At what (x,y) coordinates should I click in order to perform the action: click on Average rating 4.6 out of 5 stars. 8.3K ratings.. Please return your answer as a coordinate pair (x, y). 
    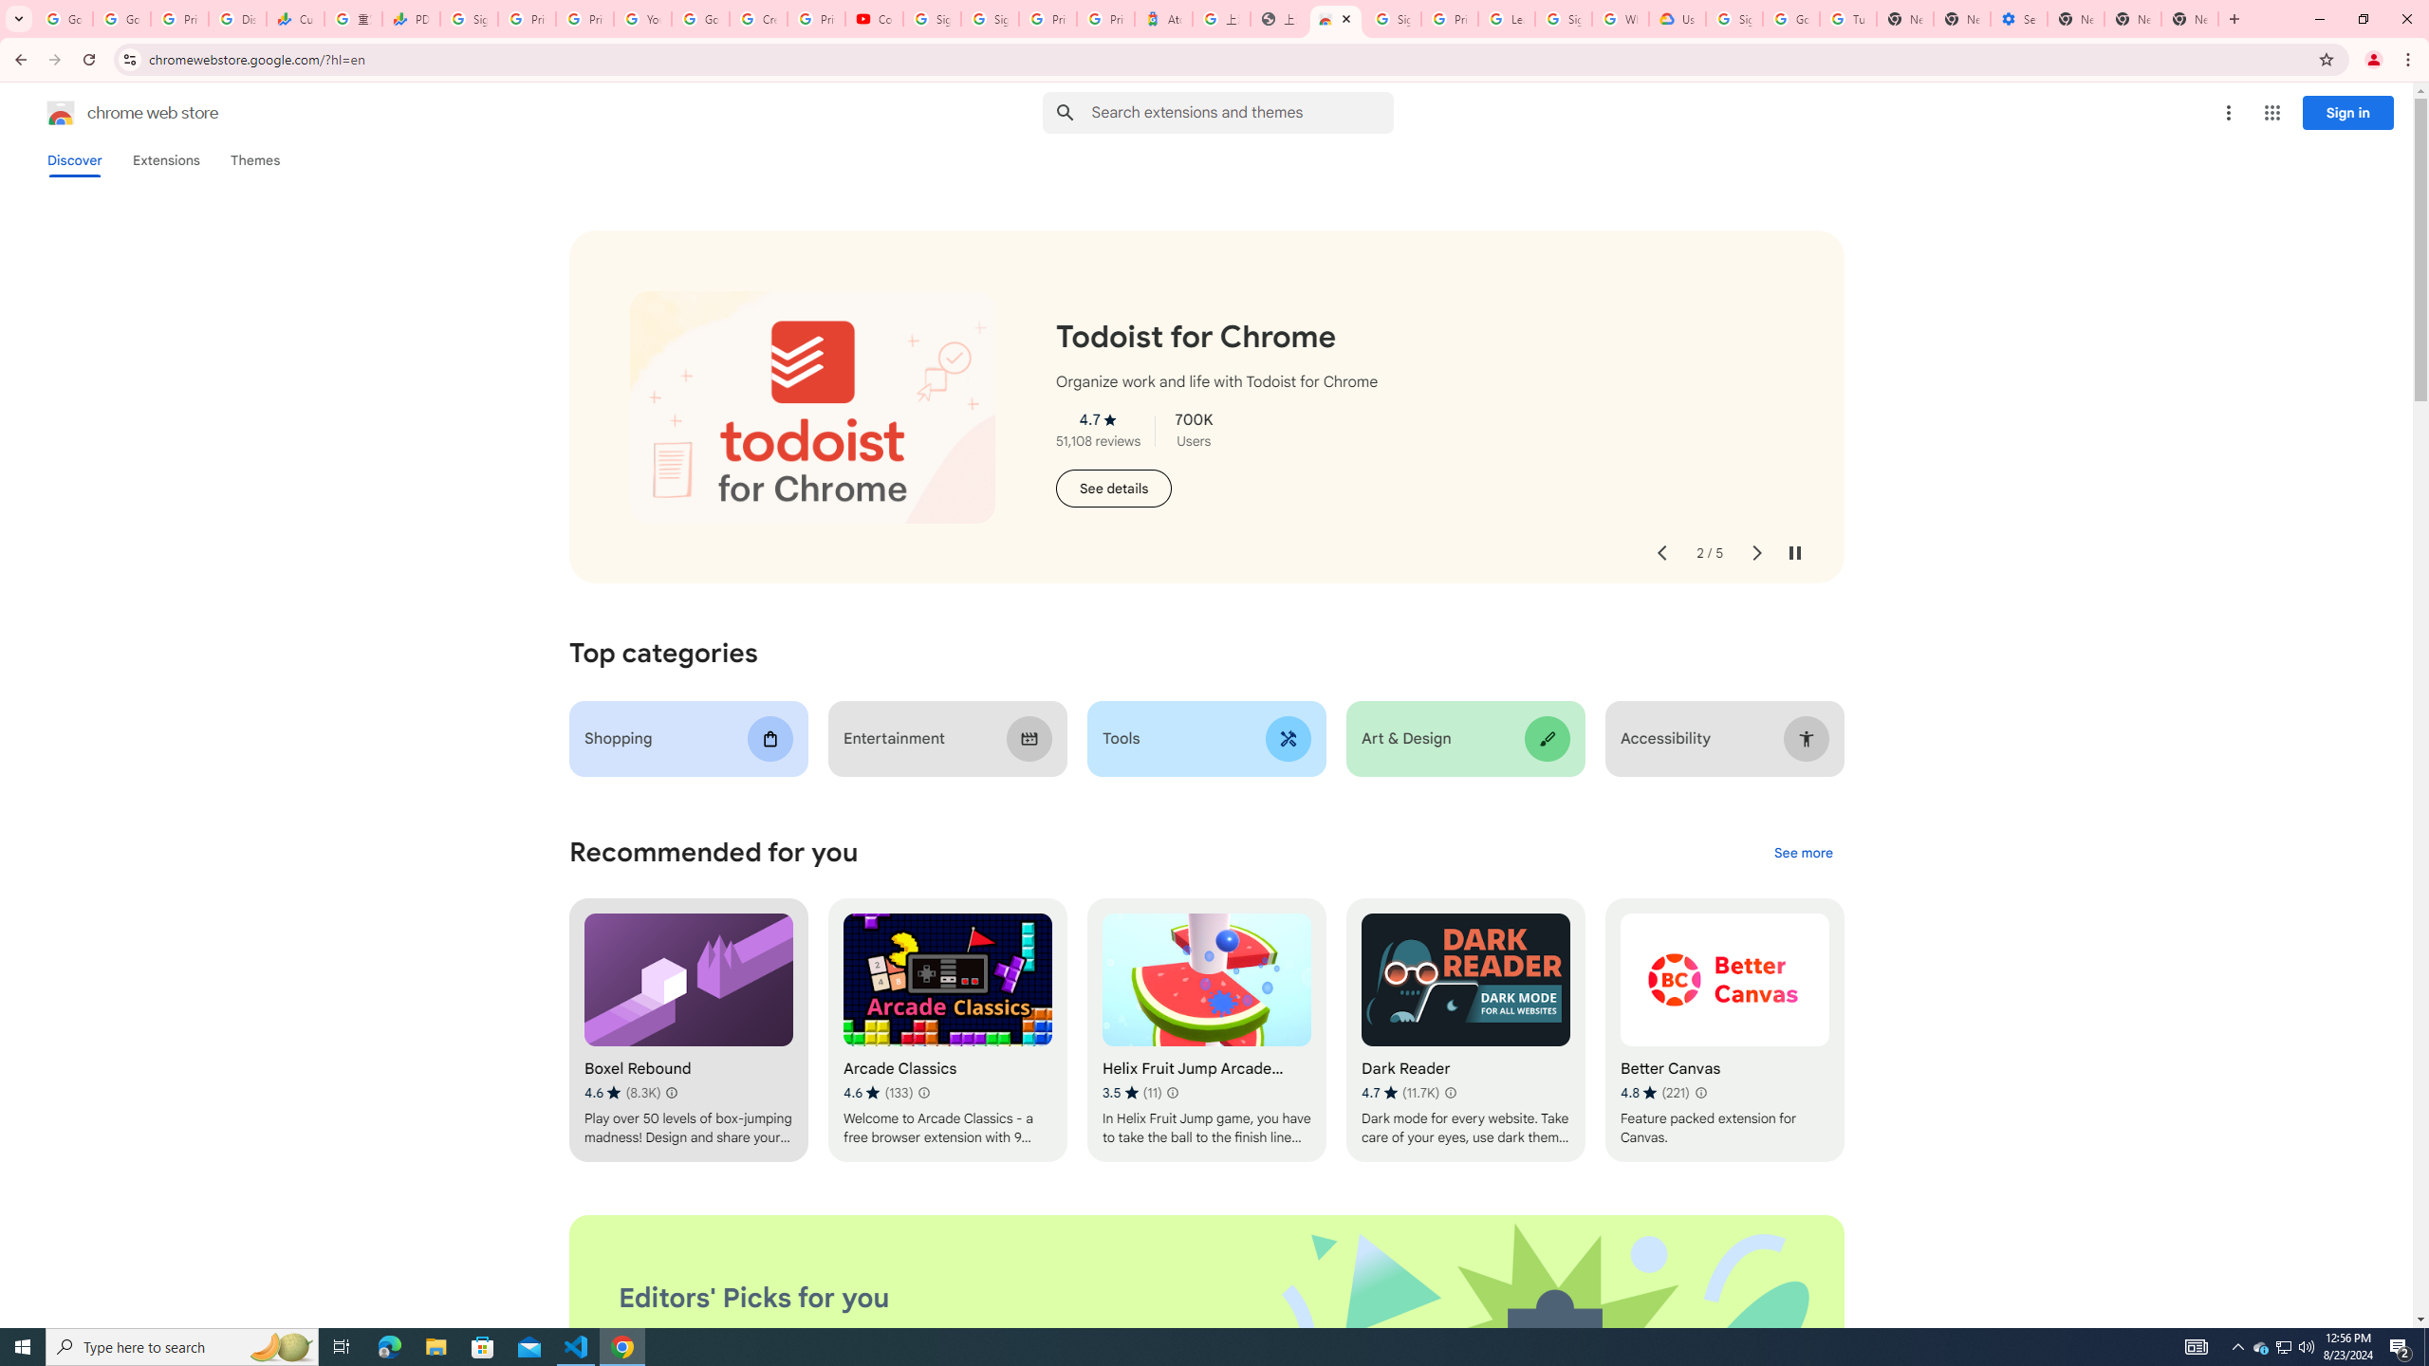
    Looking at the image, I should click on (621, 1093).